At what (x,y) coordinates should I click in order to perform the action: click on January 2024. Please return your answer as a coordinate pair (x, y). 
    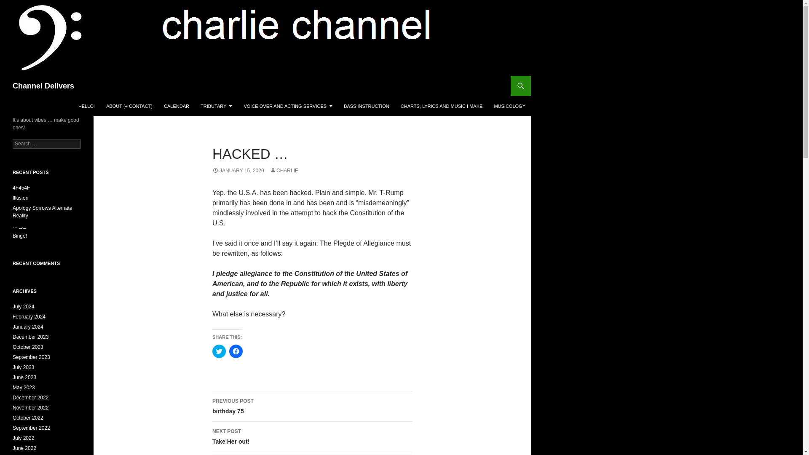
    Looking at the image, I should click on (28, 327).